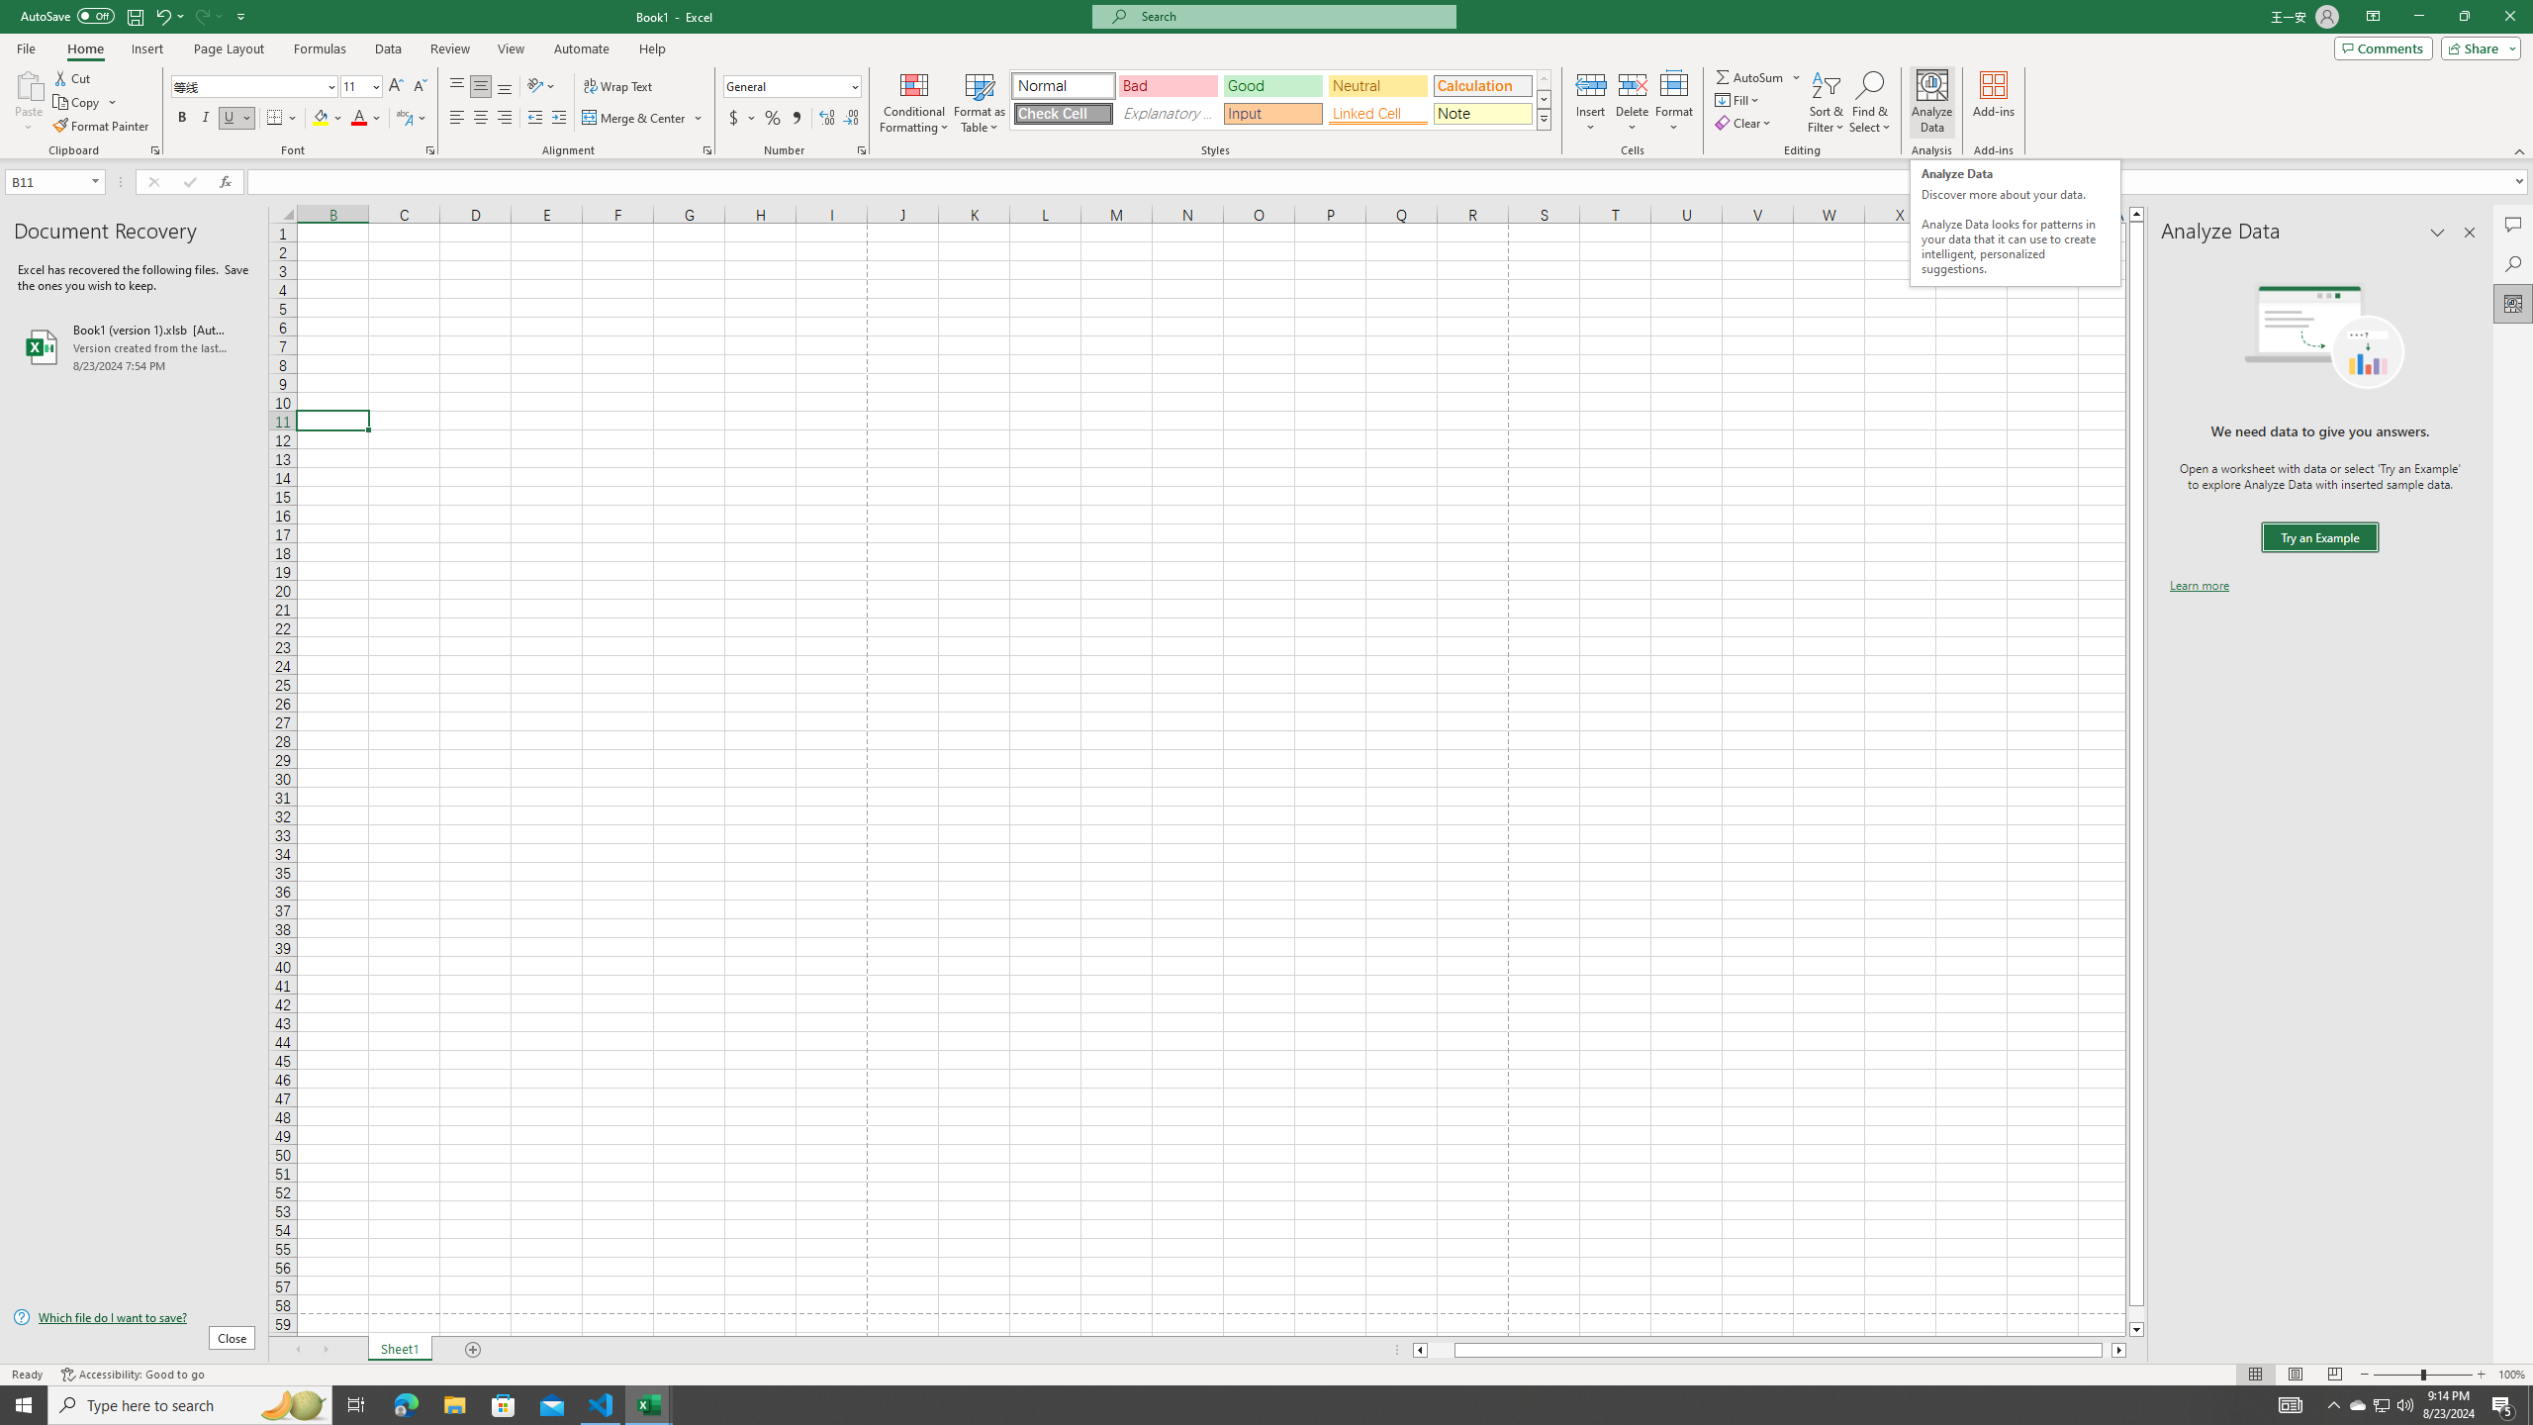  I want to click on Zoom Out, so click(2396, 1375).